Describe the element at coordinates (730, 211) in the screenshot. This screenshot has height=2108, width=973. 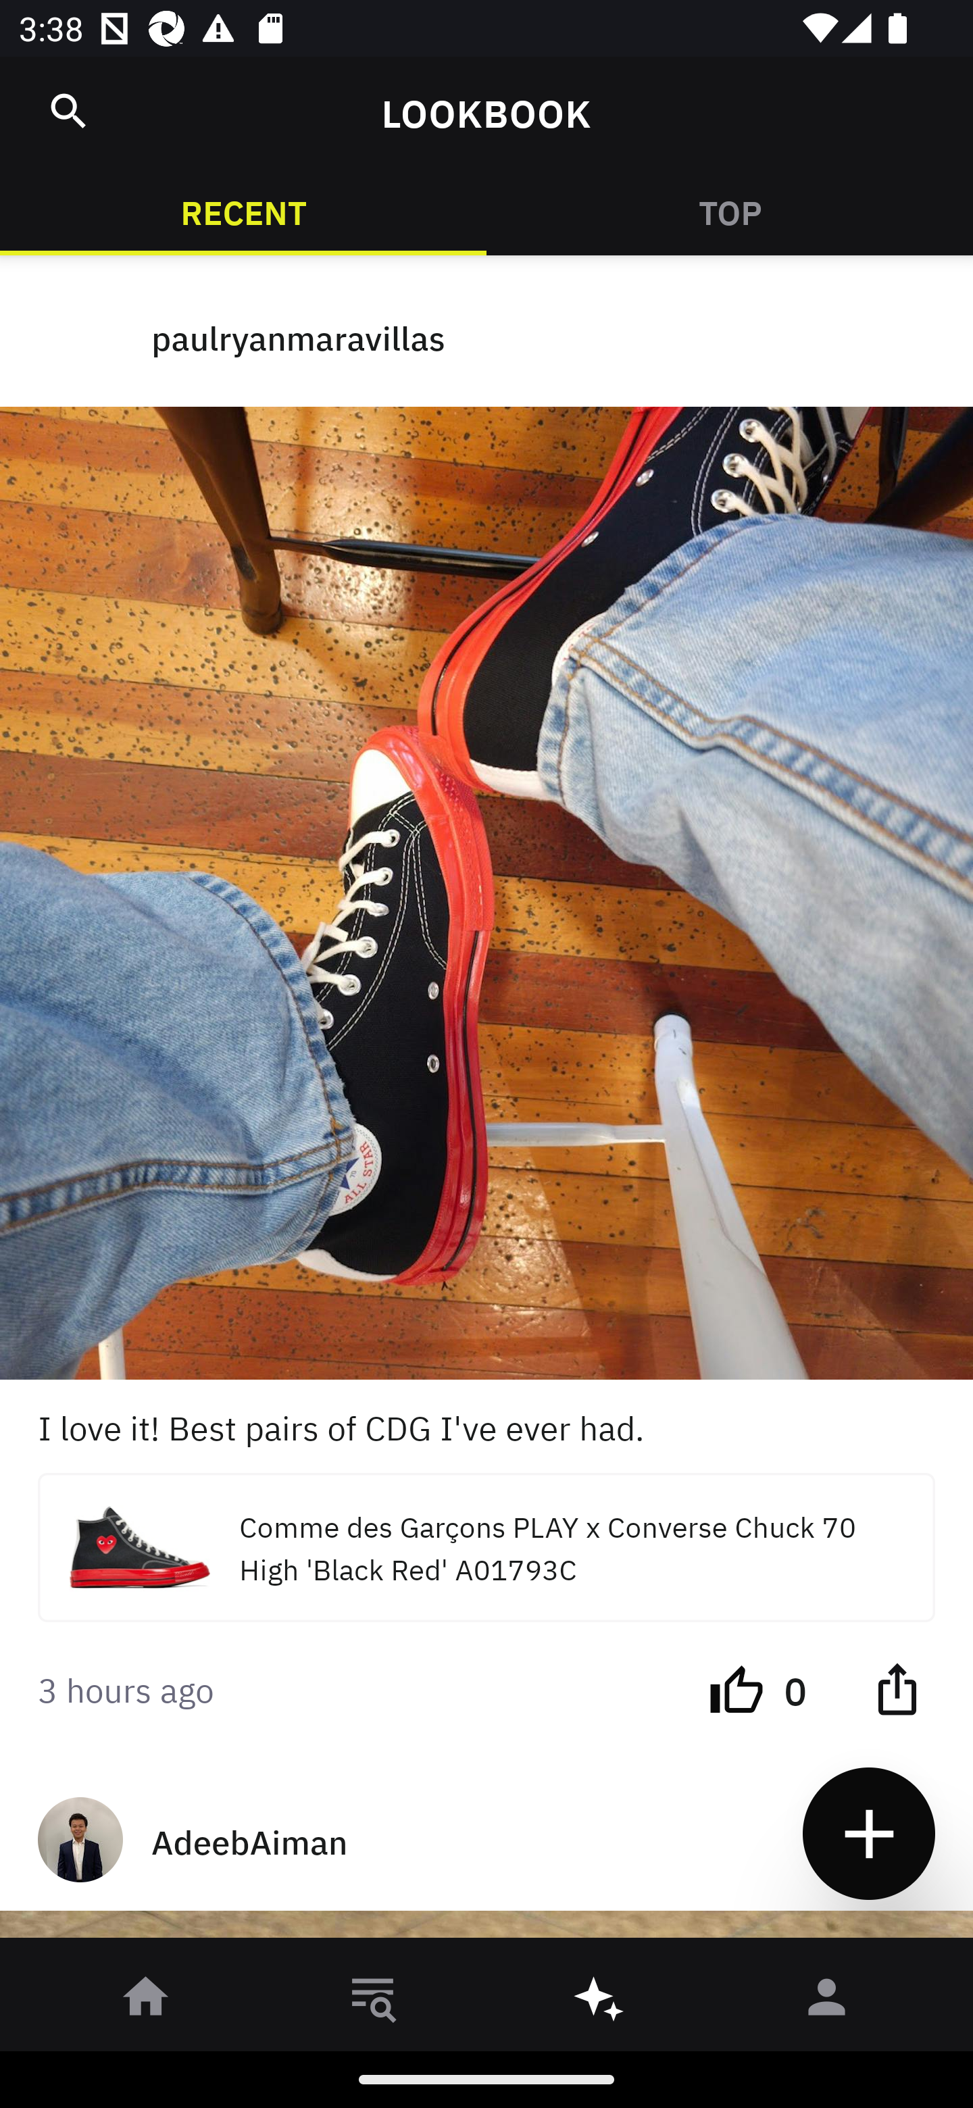
I see `TOP` at that location.